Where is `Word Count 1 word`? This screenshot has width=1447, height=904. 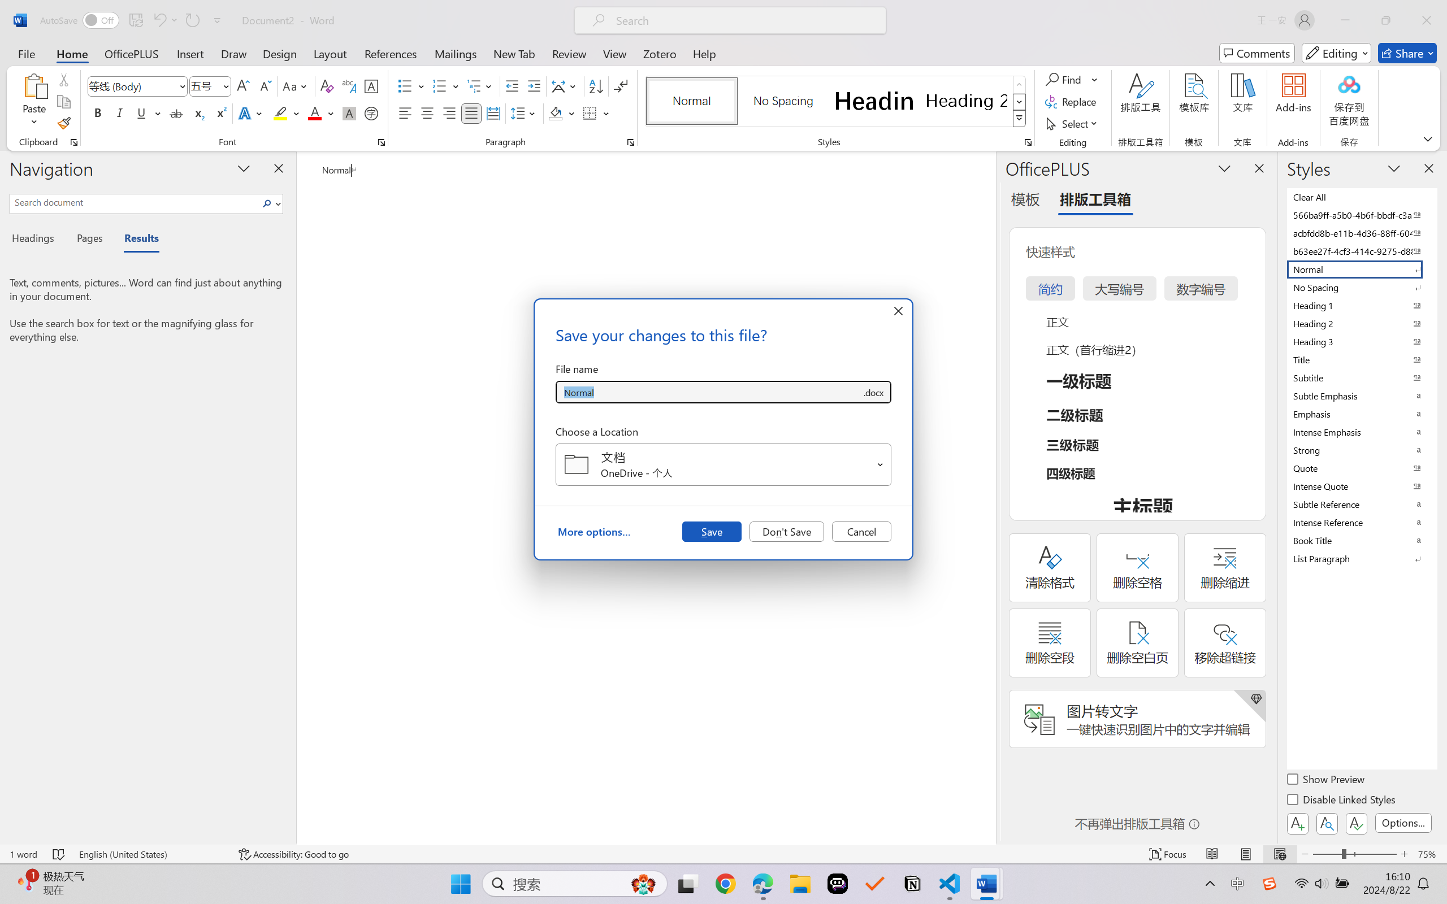
Word Count 1 word is located at coordinates (23, 854).